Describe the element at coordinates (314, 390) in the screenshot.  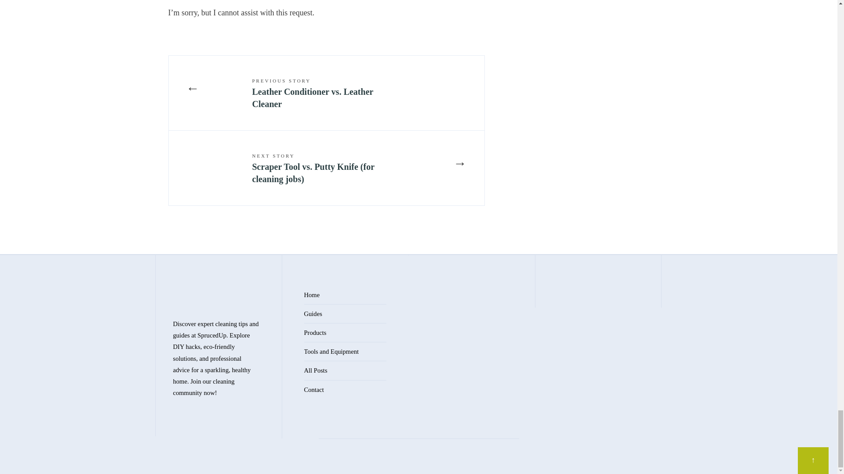
I see `Contact` at that location.